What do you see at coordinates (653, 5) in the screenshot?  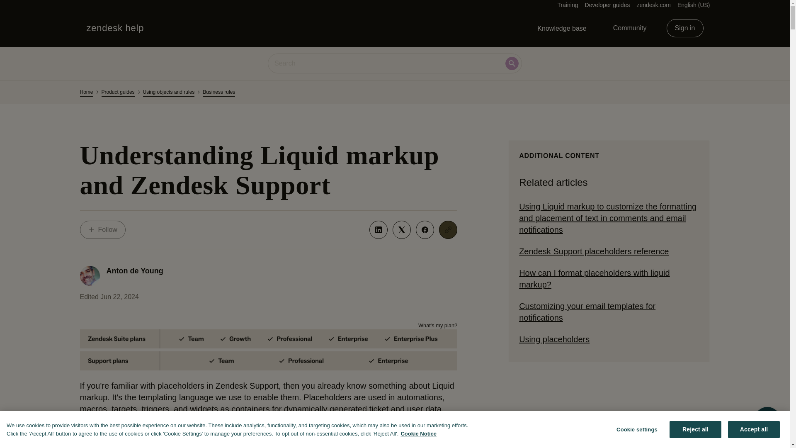 I see `zendesk.com` at bounding box center [653, 5].